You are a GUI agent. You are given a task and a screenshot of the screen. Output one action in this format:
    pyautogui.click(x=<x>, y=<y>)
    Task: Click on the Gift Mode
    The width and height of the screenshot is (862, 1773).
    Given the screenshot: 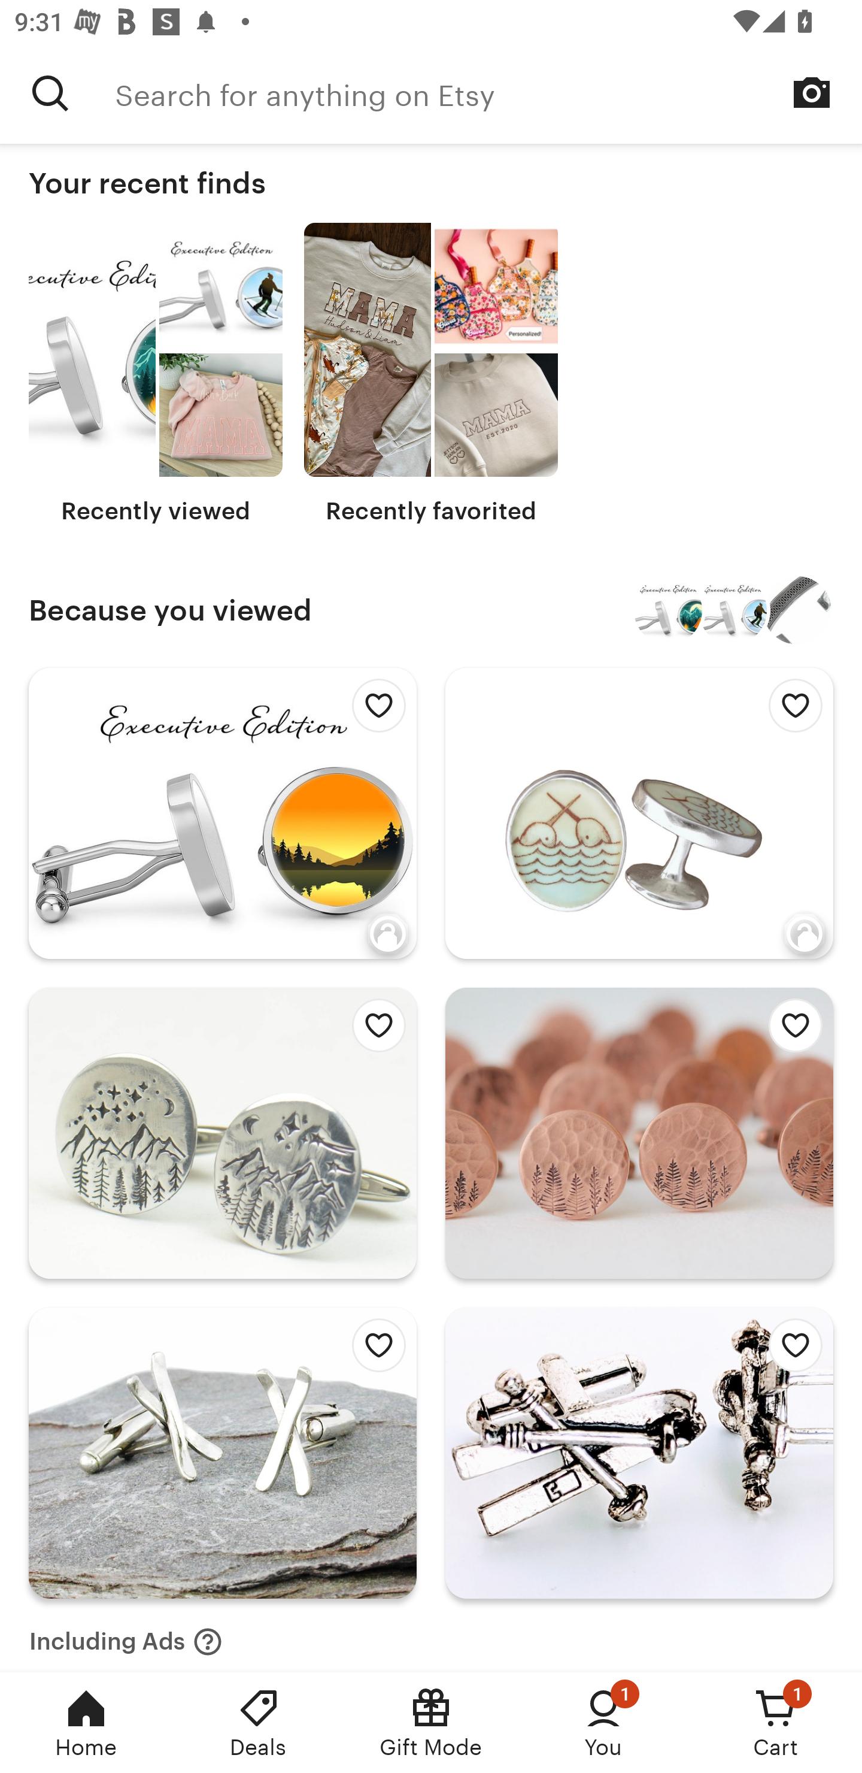 What is the action you would take?
    pyautogui.click(x=431, y=1723)
    